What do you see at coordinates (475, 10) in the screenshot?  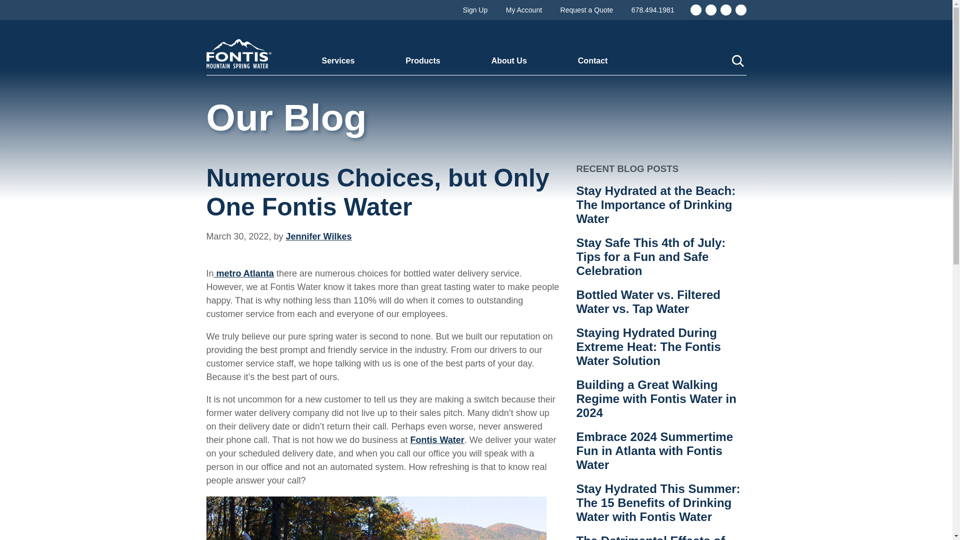 I see `Sign Up` at bounding box center [475, 10].